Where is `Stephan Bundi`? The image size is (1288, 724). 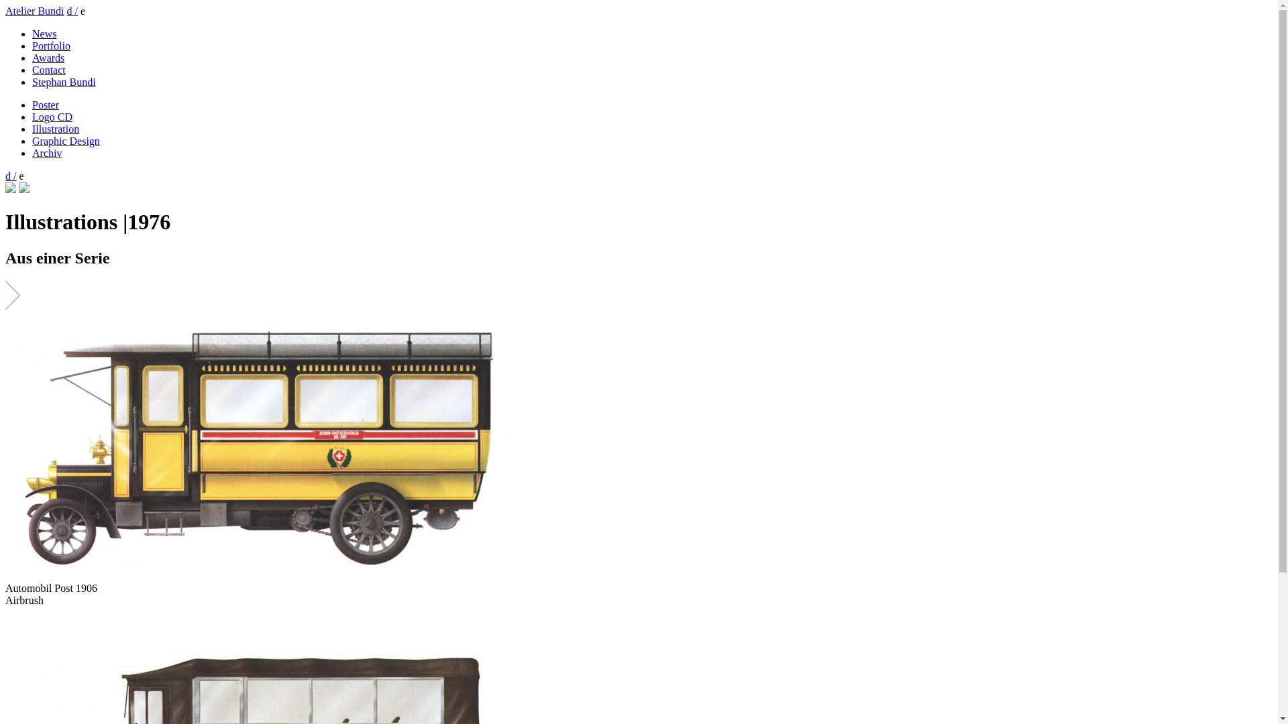 Stephan Bundi is located at coordinates (64, 82).